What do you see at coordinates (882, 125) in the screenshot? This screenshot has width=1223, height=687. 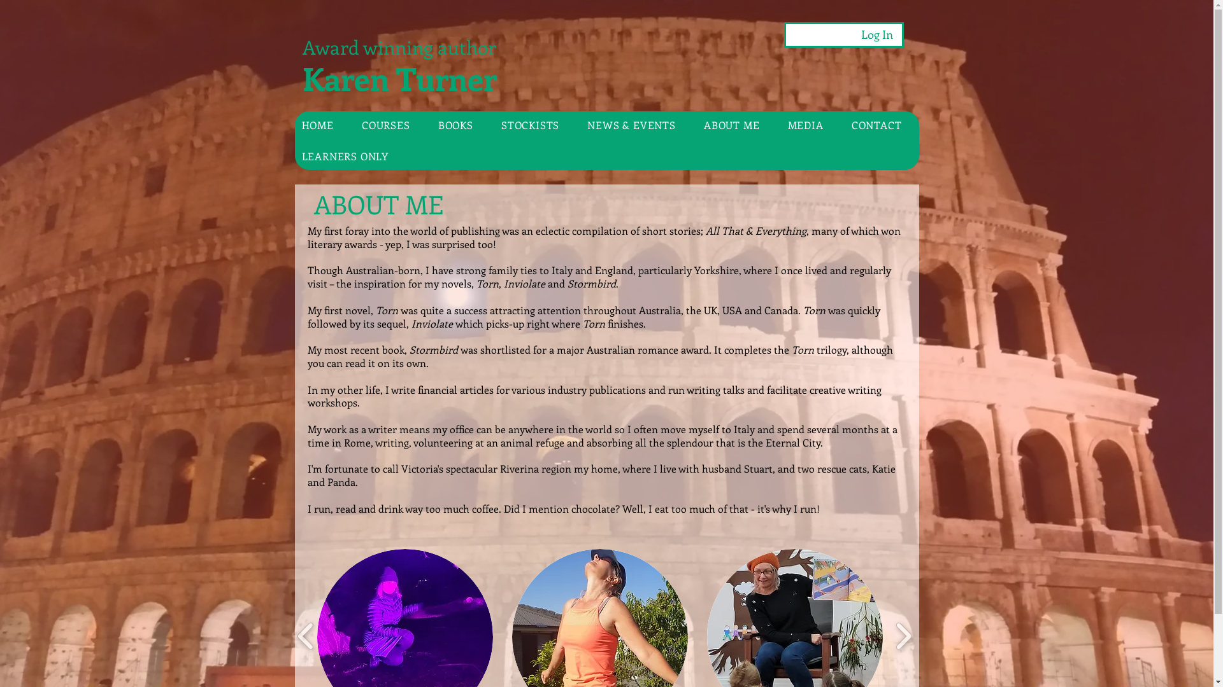 I see `CONTACT` at bounding box center [882, 125].